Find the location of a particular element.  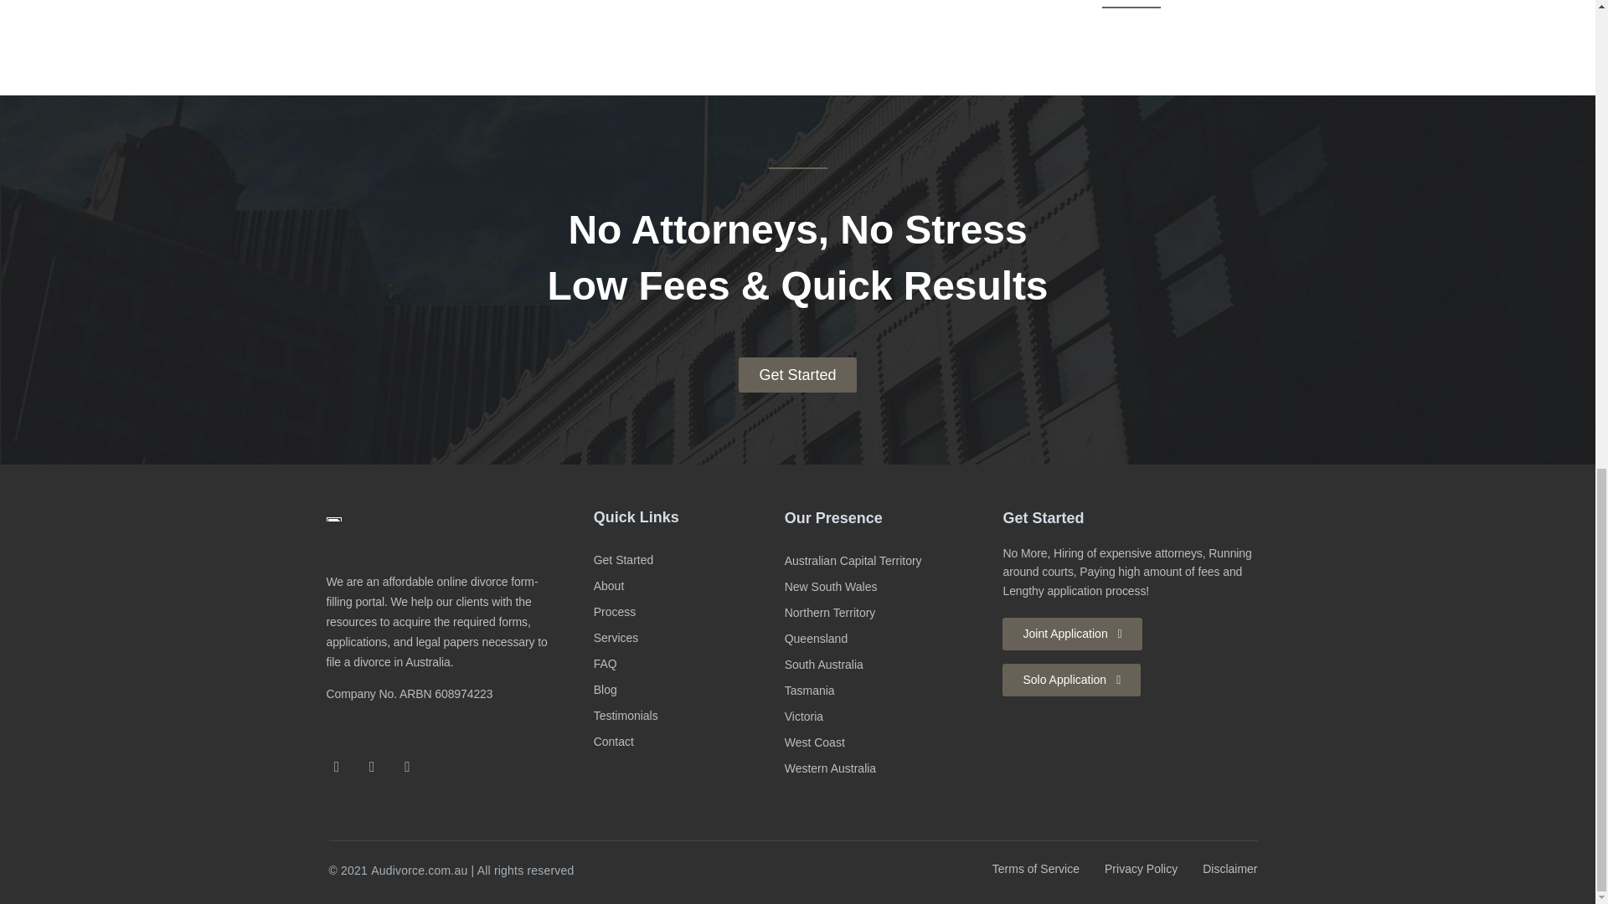

Testimonials is located at coordinates (685, 716).